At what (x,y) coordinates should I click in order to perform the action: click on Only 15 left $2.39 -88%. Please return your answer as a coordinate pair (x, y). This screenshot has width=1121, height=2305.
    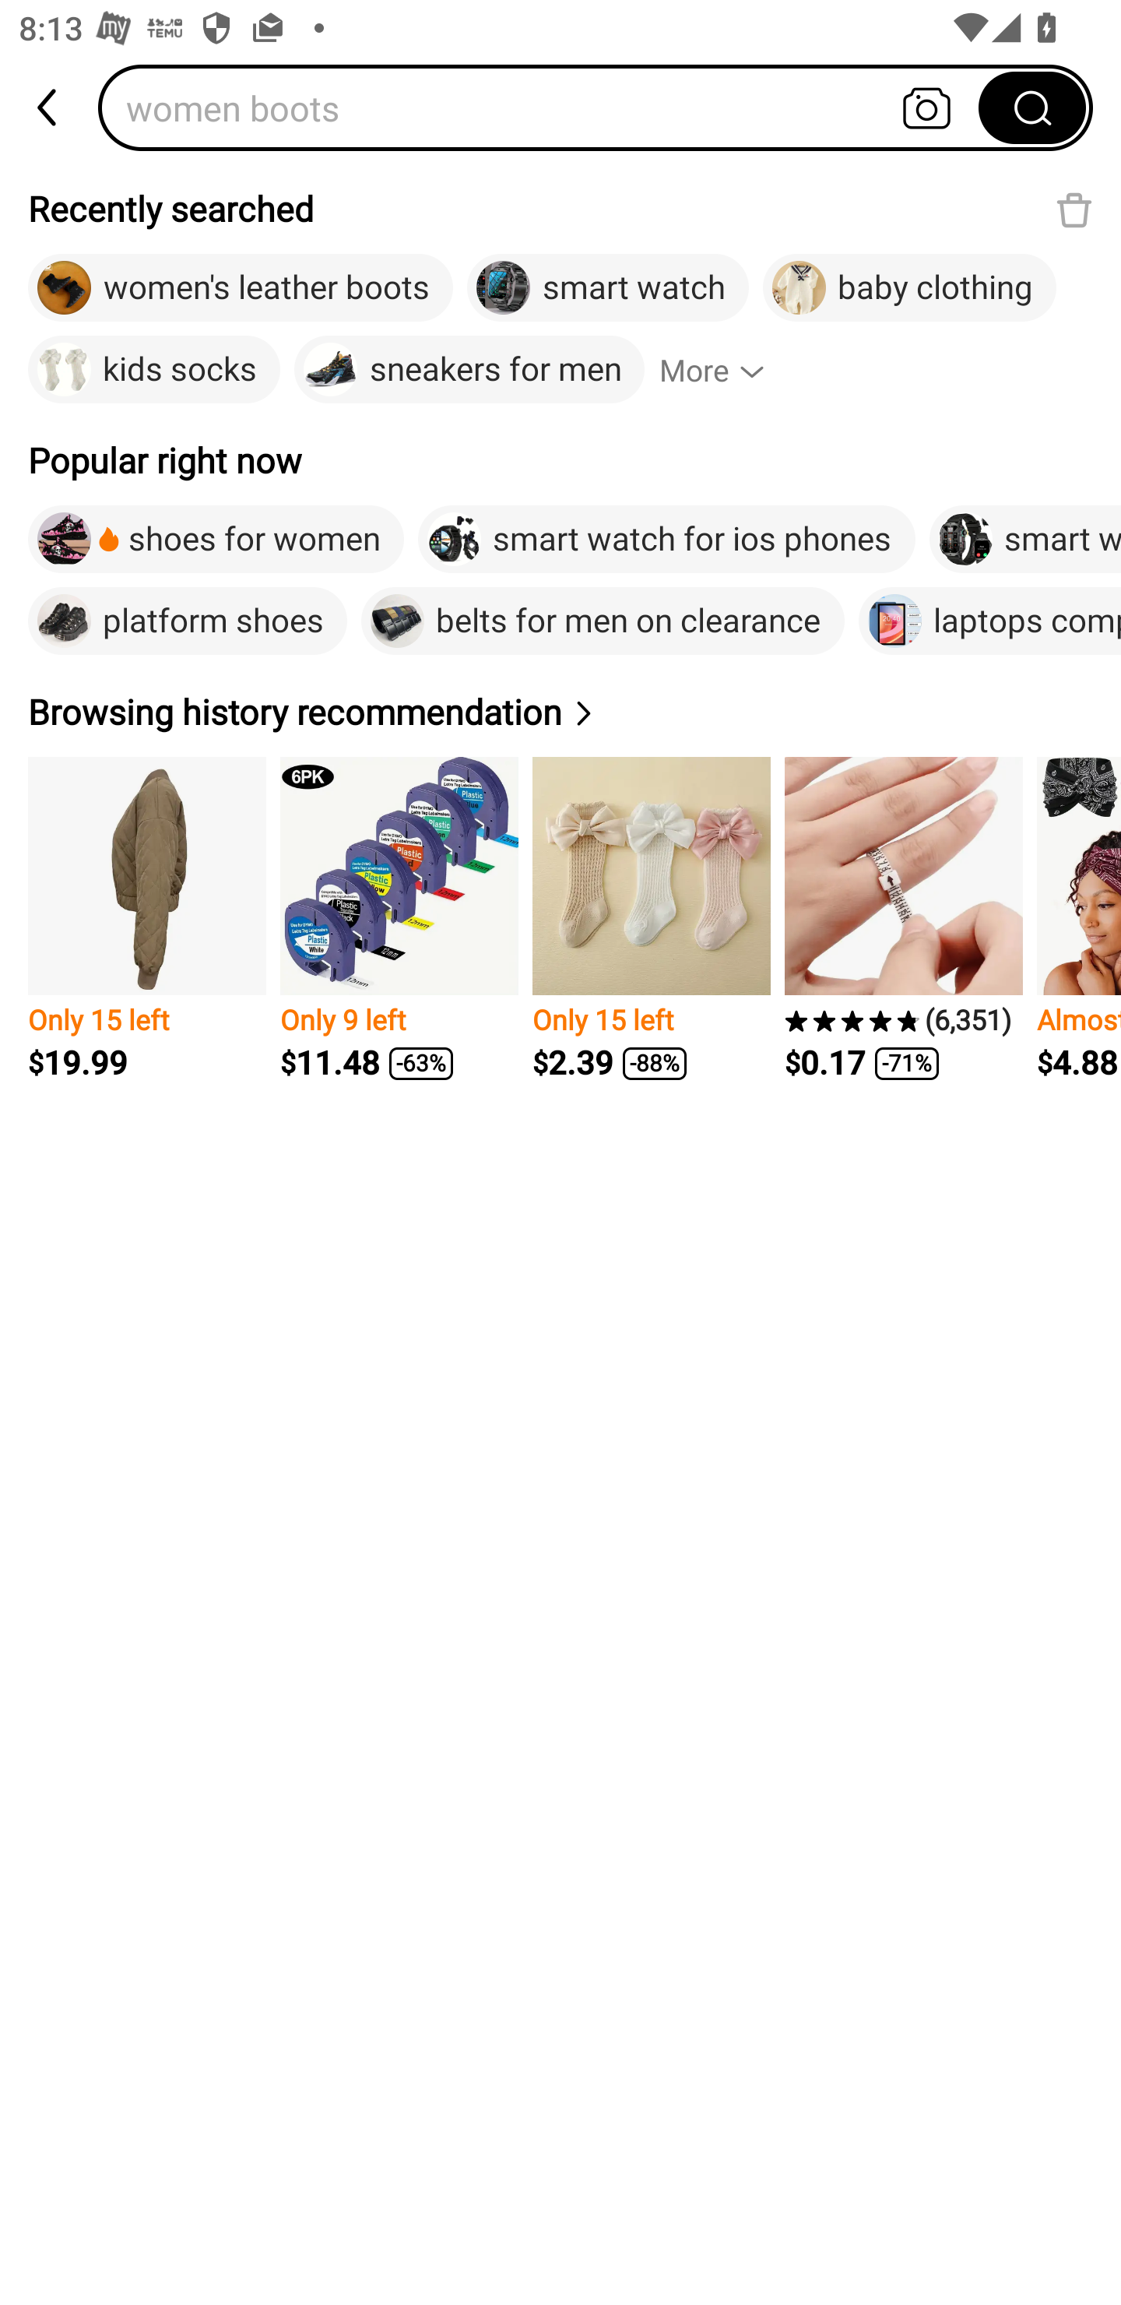
    Looking at the image, I should click on (652, 919).